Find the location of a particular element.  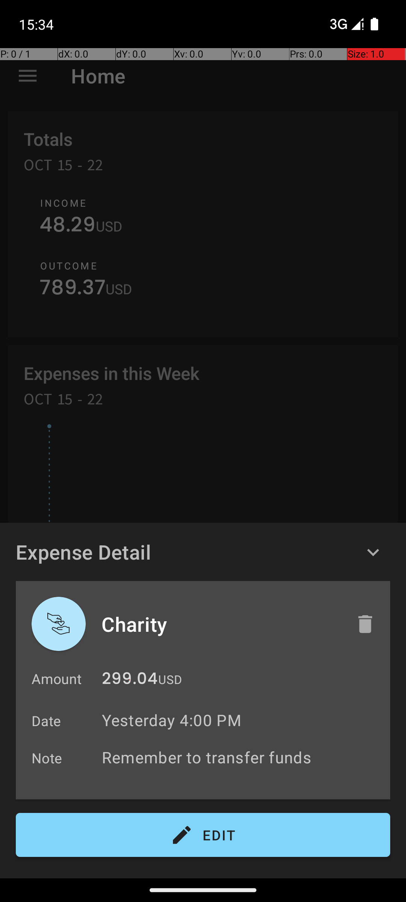

Charity is located at coordinates (221, 624).